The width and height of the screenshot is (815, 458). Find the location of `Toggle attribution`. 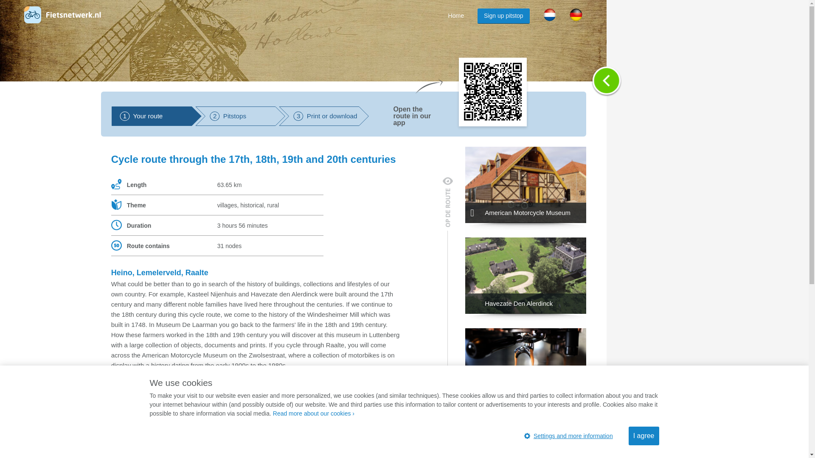

Toggle attribution is located at coordinates (323, 116).